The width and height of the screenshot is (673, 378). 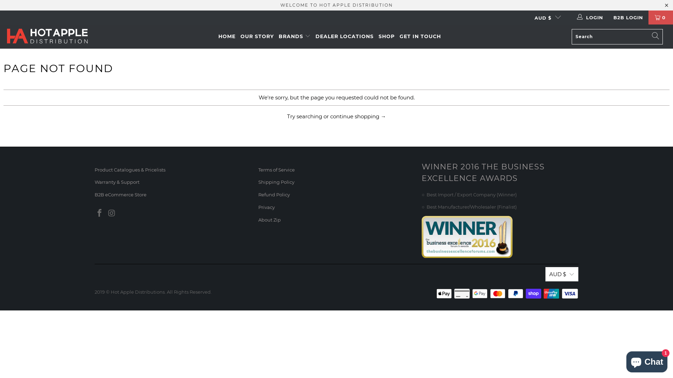 I want to click on B2B eCommerce Store, so click(x=121, y=195).